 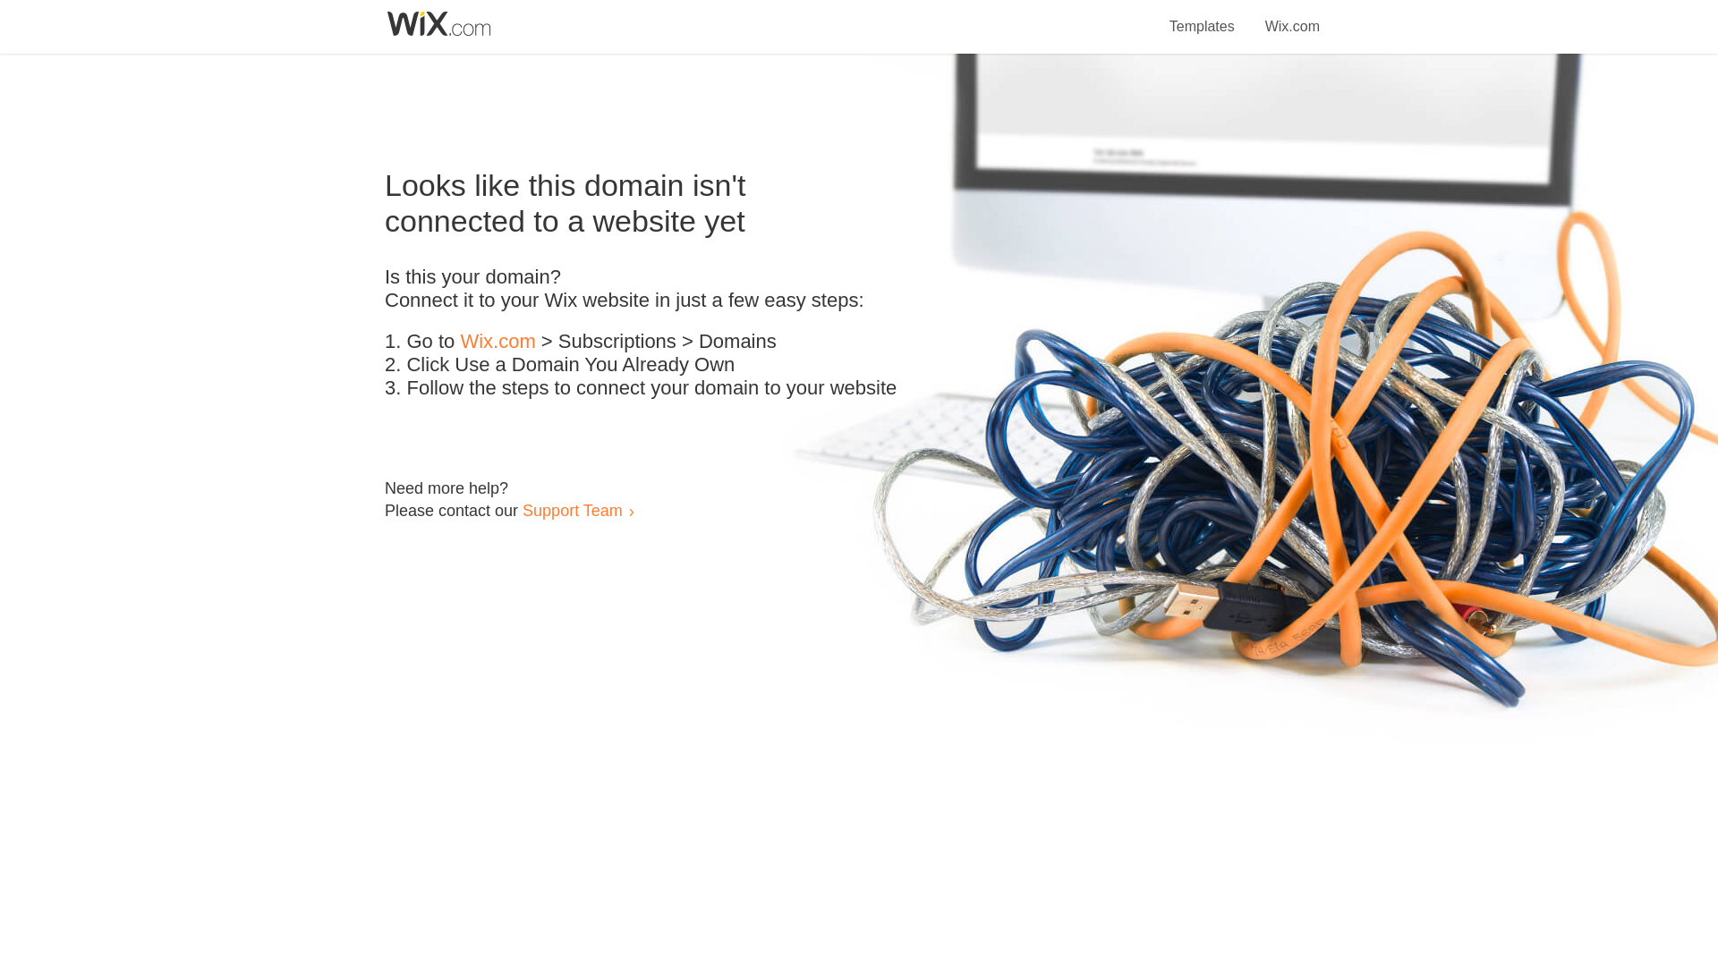 I want to click on Wix.com, so click(x=498, y=342).